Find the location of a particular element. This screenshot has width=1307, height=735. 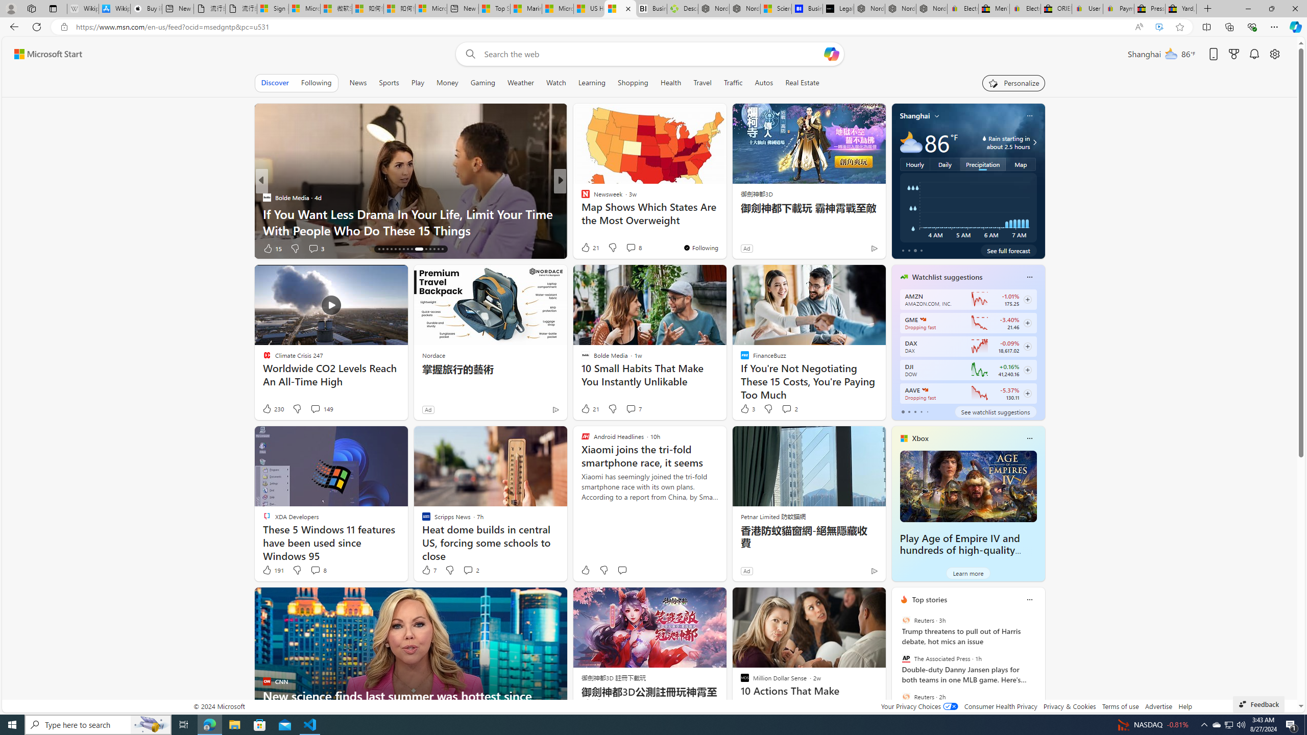

tab-3 is located at coordinates (921, 411).